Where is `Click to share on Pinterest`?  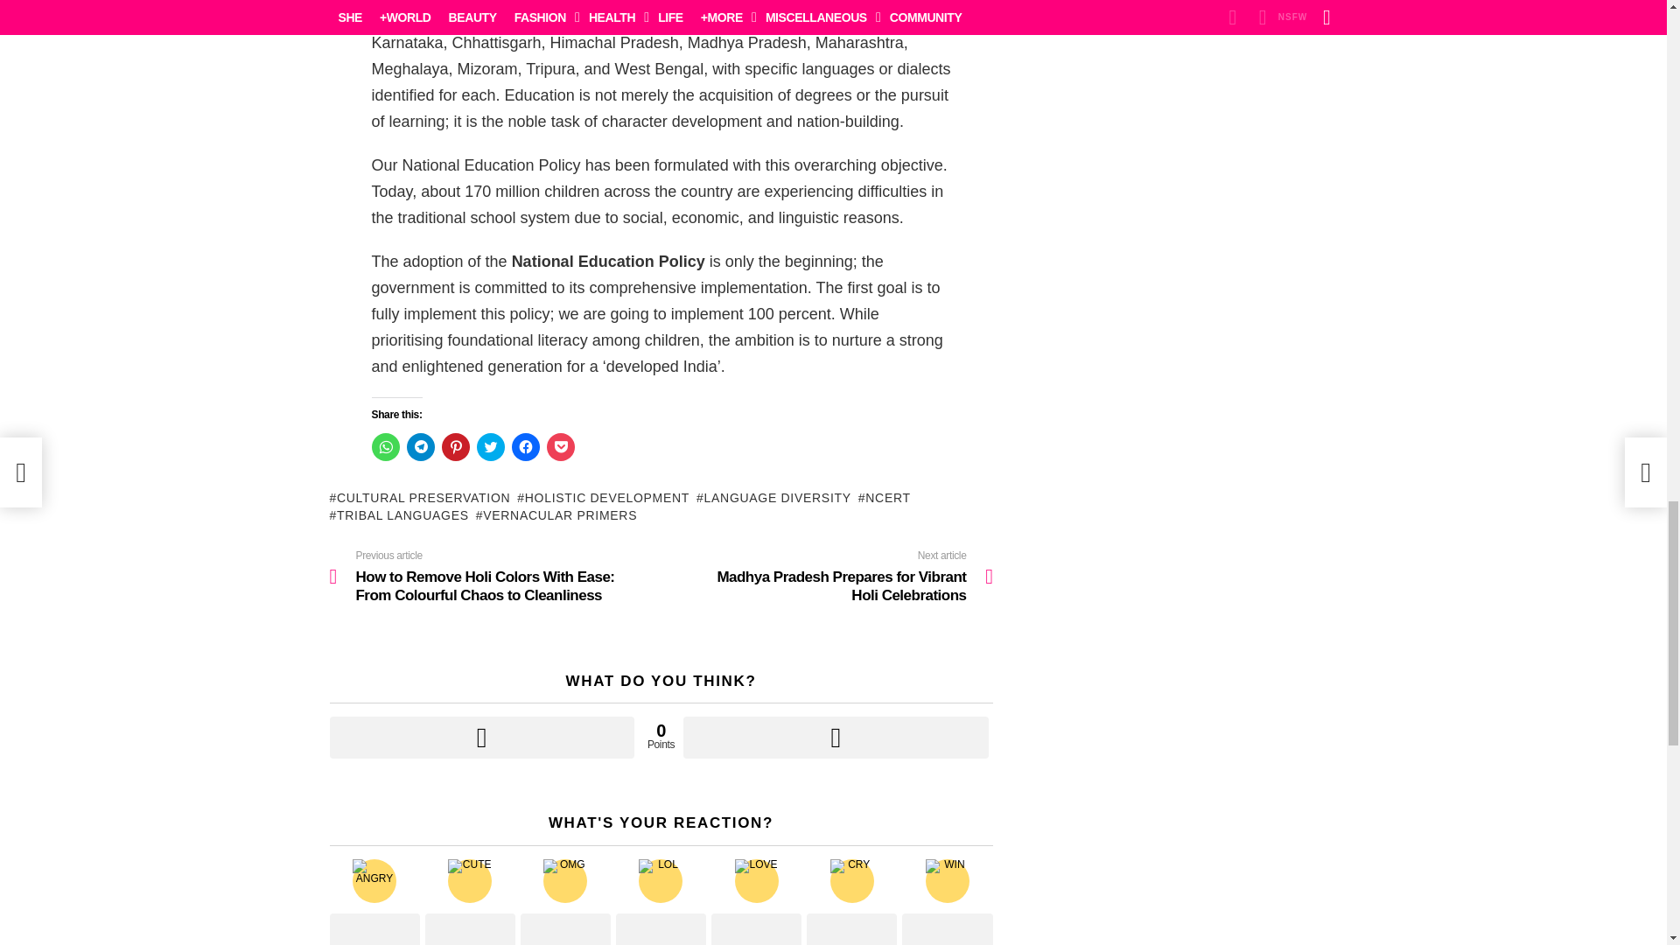 Click to share on Pinterest is located at coordinates (454, 446).